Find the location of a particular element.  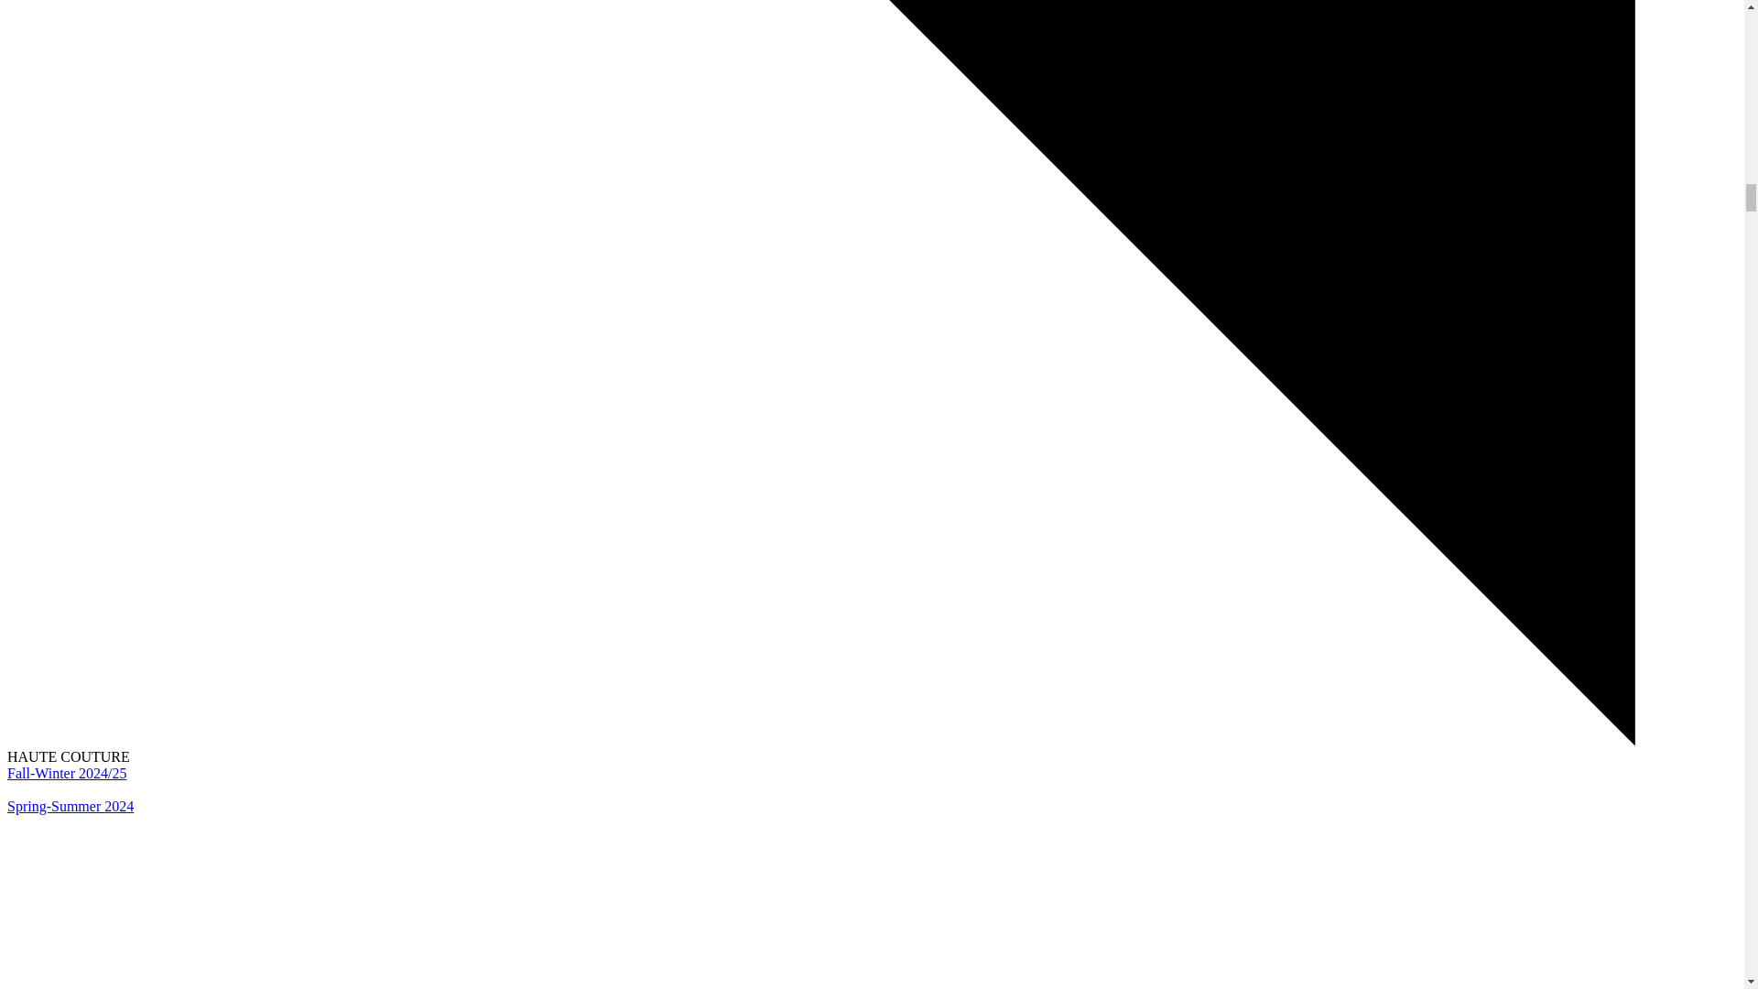

Spring-Summer 2024 is located at coordinates (70, 806).